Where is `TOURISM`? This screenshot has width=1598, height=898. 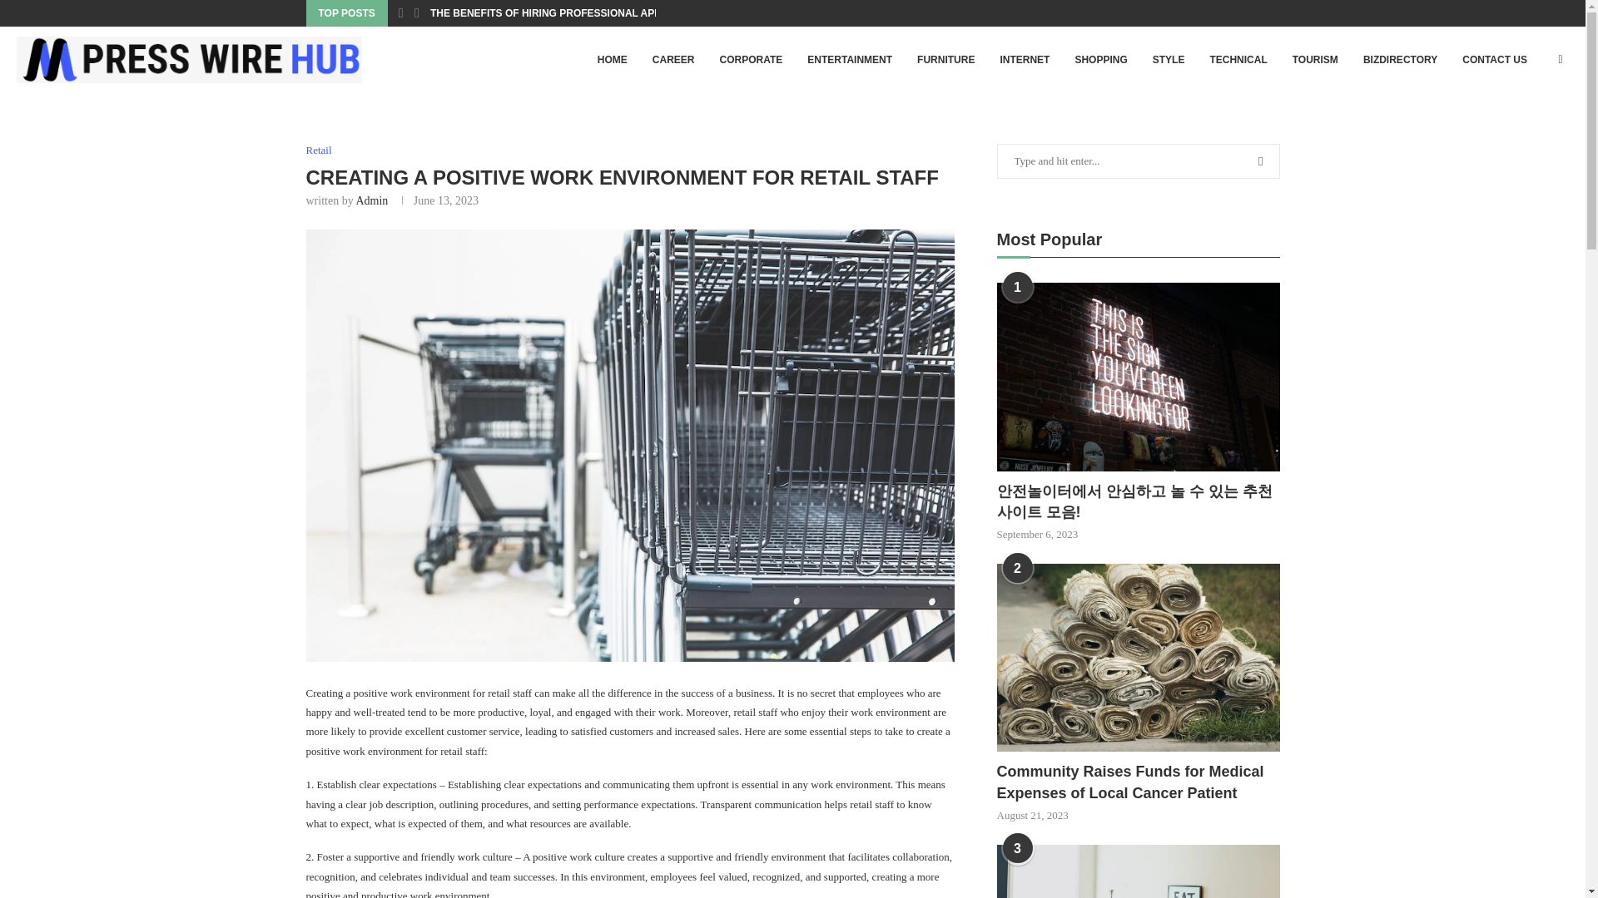
TOURISM is located at coordinates (1315, 60).